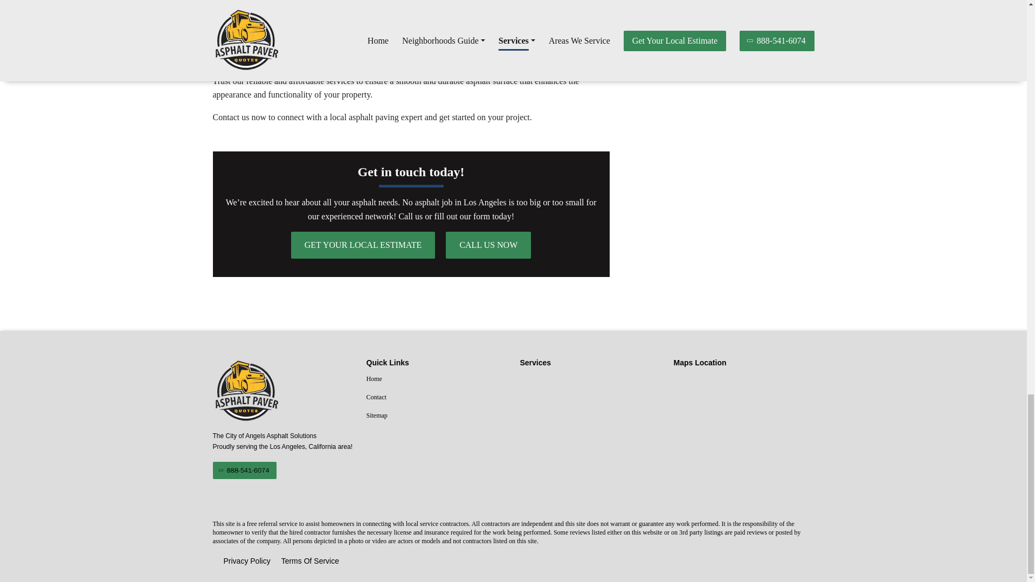  I want to click on Terms Of Service, so click(310, 562).